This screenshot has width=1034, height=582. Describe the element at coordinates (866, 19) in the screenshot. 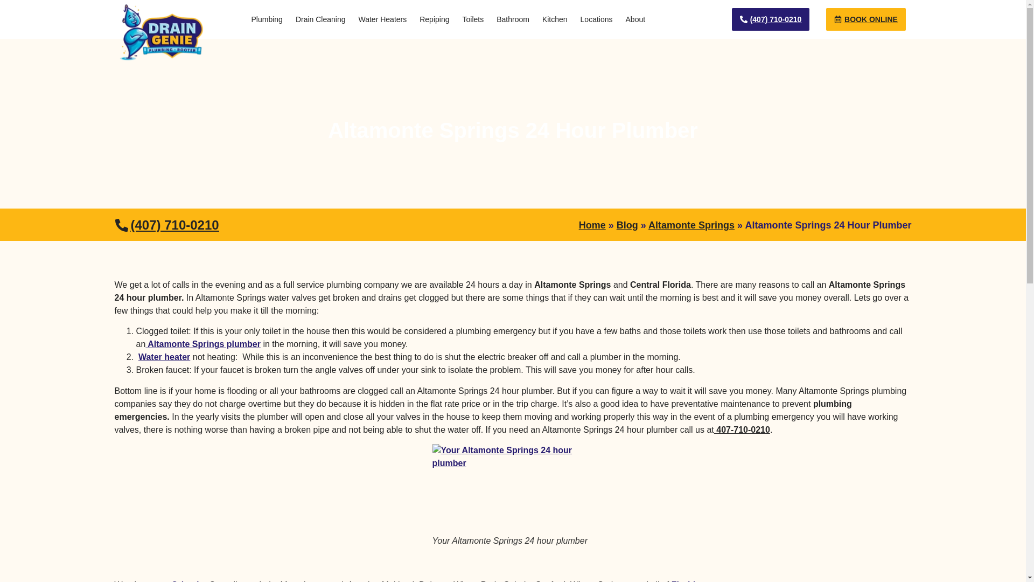

I see `BOOK ONLINE` at that location.